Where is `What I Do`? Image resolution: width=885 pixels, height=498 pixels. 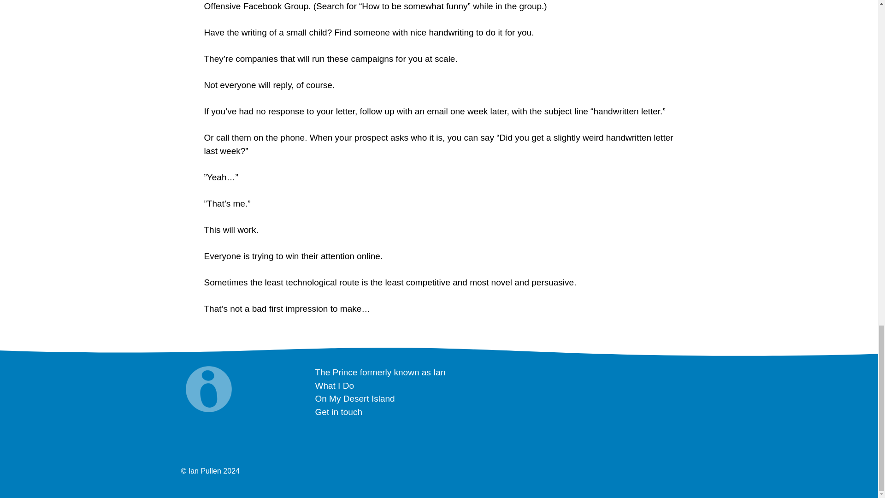
What I Do is located at coordinates (335, 385).